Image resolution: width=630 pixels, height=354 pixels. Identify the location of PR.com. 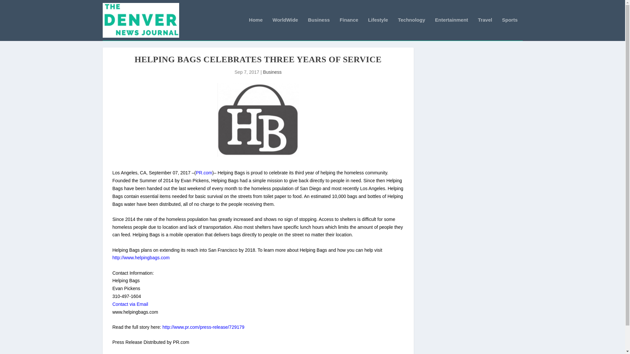
(204, 172).